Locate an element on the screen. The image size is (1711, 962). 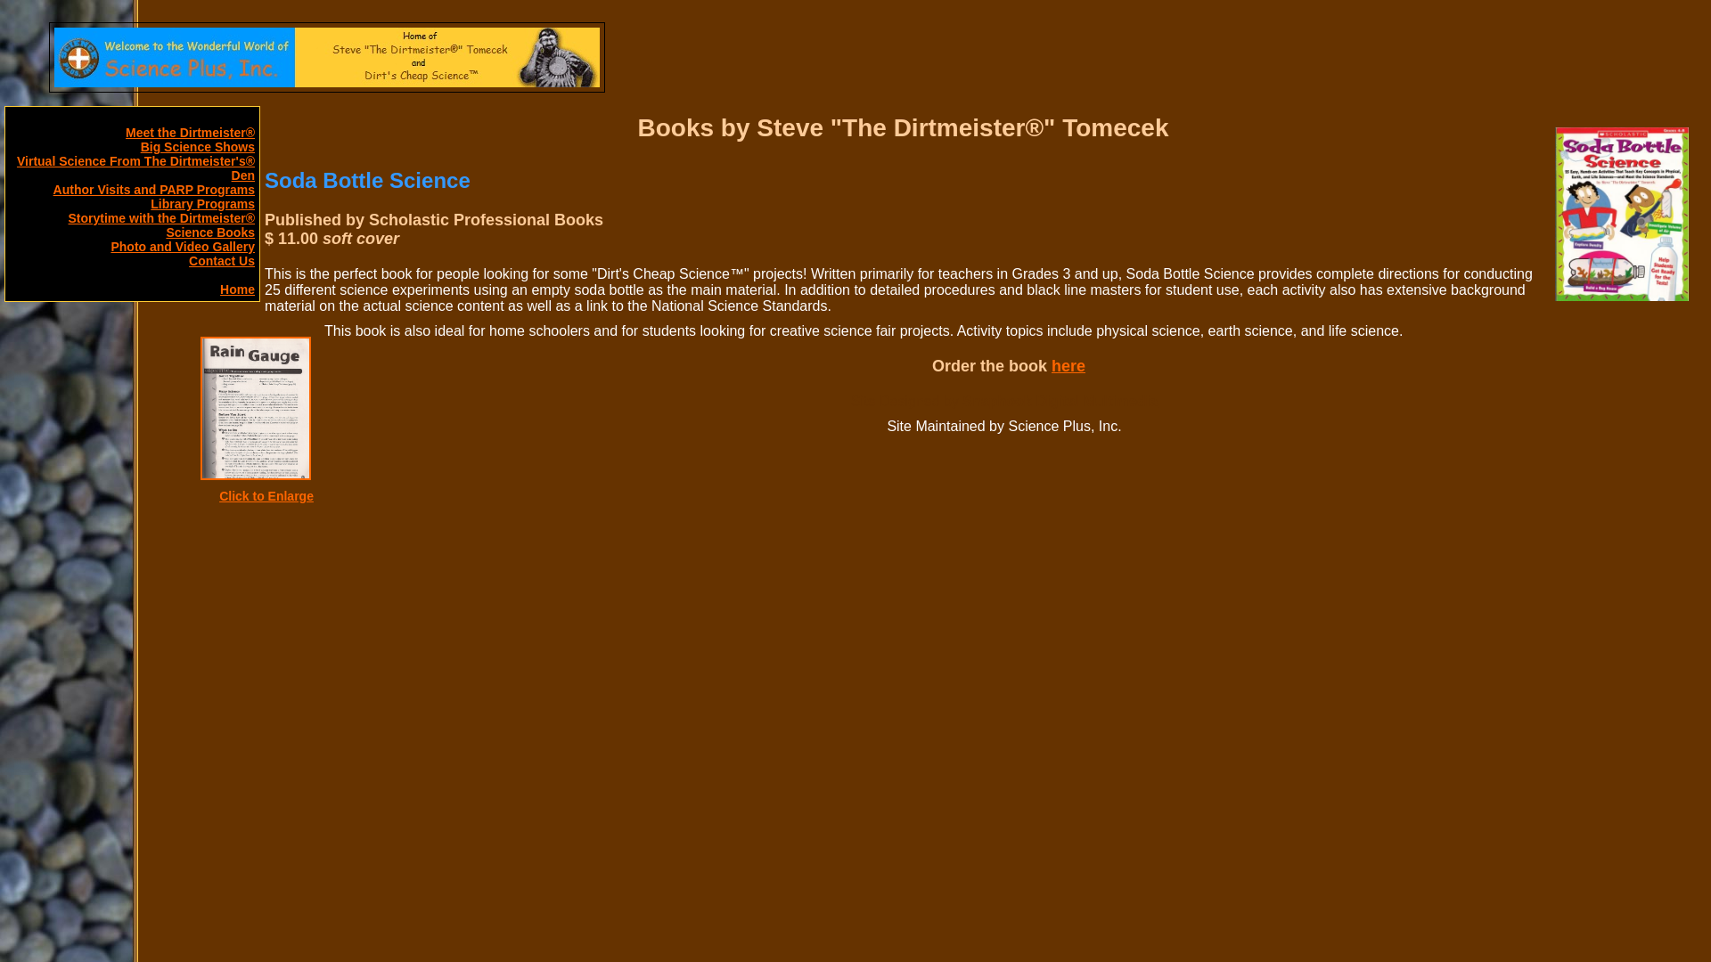
Home is located at coordinates (237, 289).